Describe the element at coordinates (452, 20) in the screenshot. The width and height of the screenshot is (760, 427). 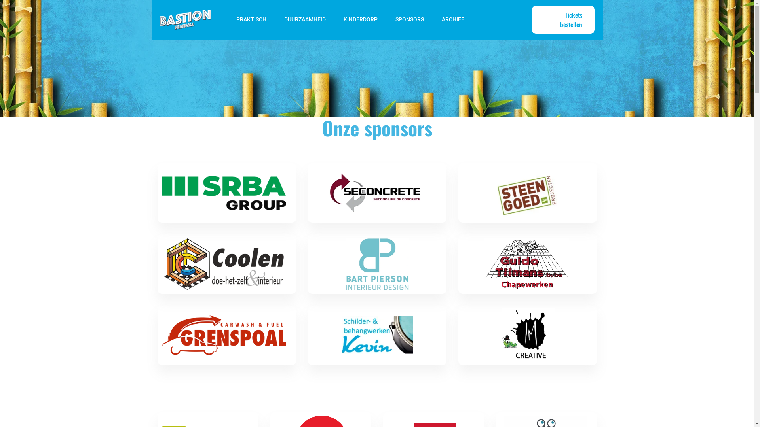
I see `ARCHIEF` at that location.